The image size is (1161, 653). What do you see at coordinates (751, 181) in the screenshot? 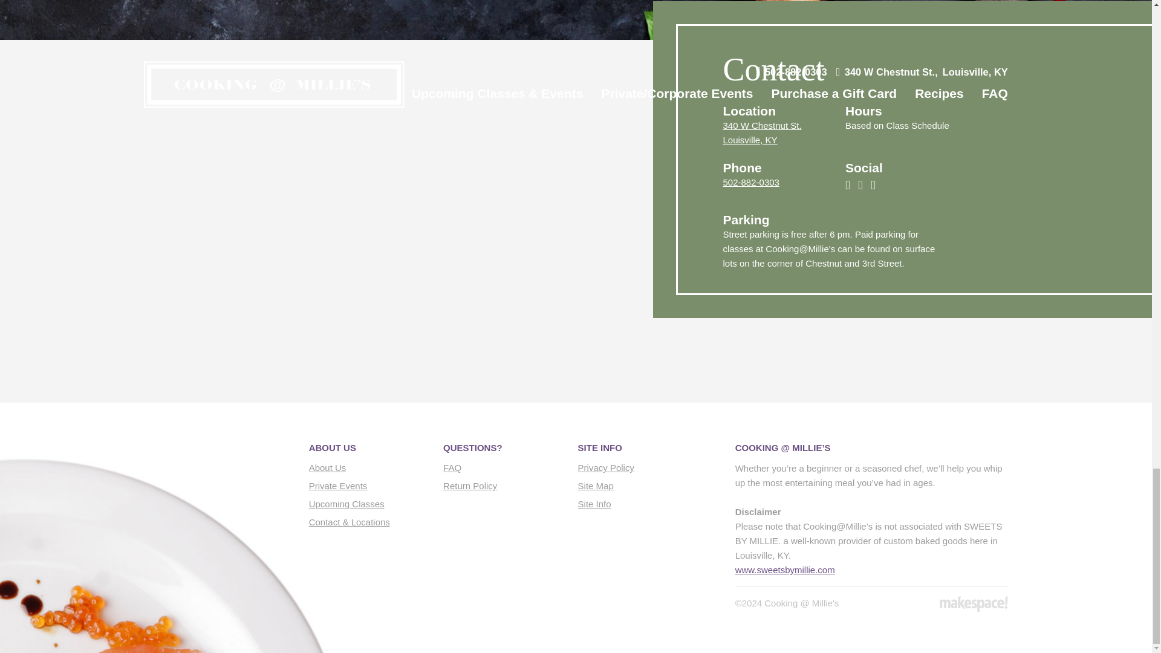
I see `Privacy Policy` at bounding box center [751, 181].